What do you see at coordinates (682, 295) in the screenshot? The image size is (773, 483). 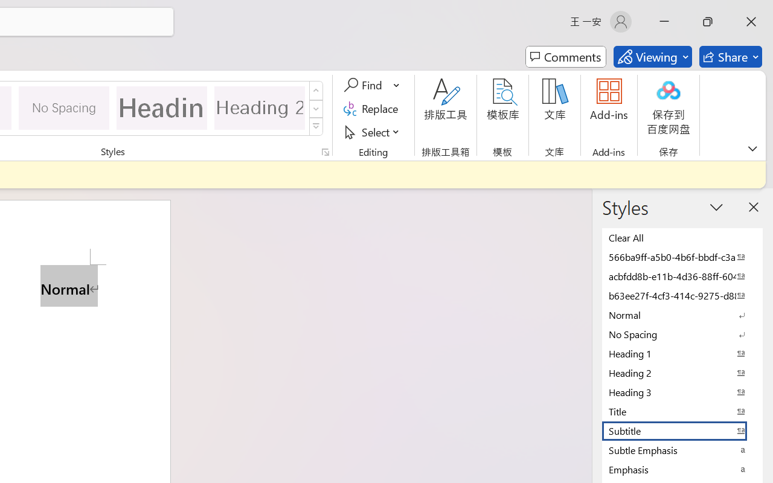 I see `b63ee27f-4cf3-414c-9275-d88e3f90795e` at bounding box center [682, 295].